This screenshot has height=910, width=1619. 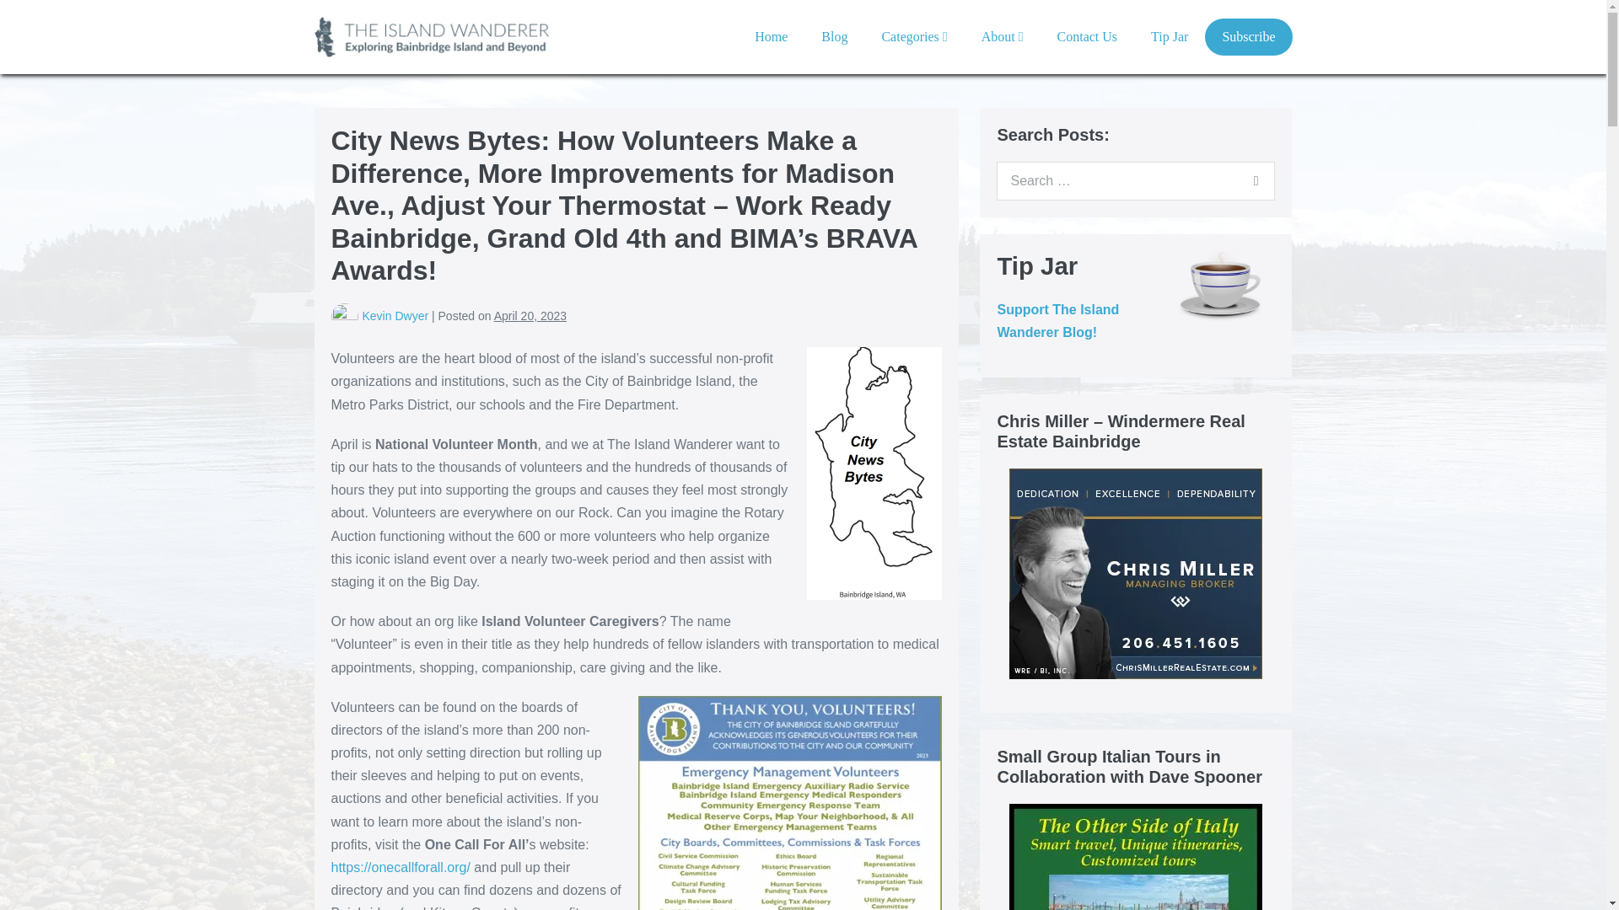 I want to click on Categories, so click(x=914, y=36).